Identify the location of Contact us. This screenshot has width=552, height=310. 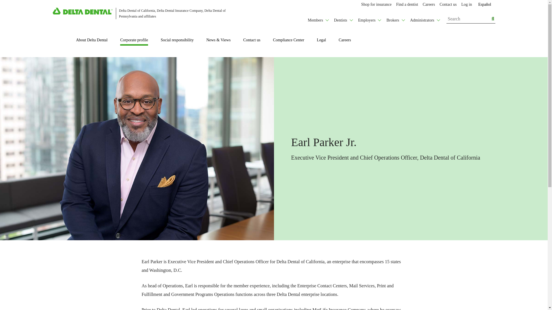
(448, 5).